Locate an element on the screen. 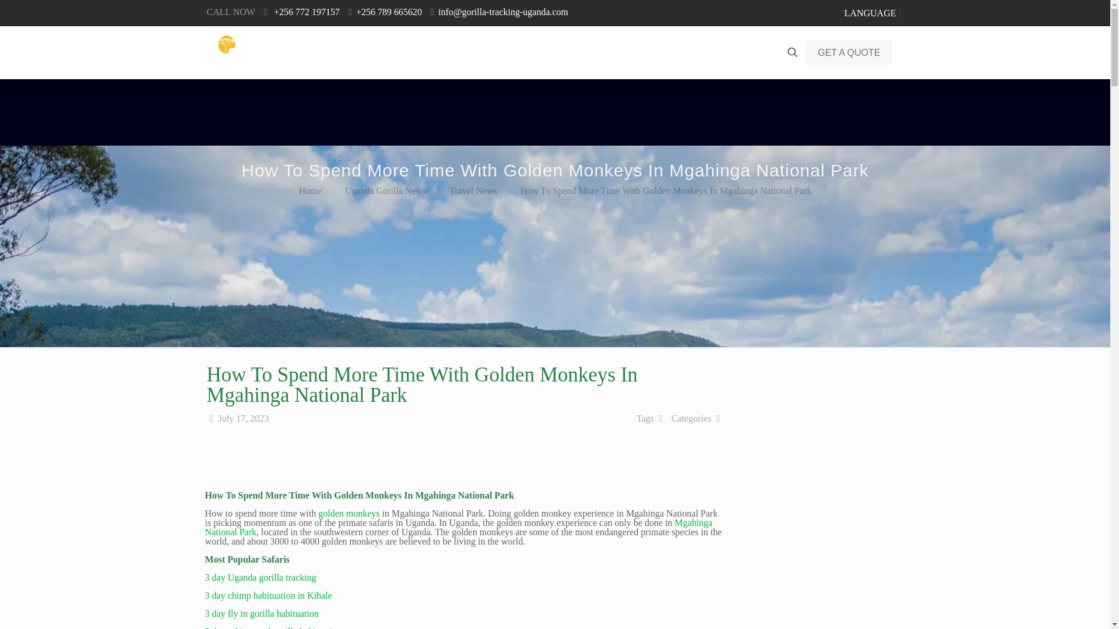 The width and height of the screenshot is (1119, 629). Home is located at coordinates (385, 52).